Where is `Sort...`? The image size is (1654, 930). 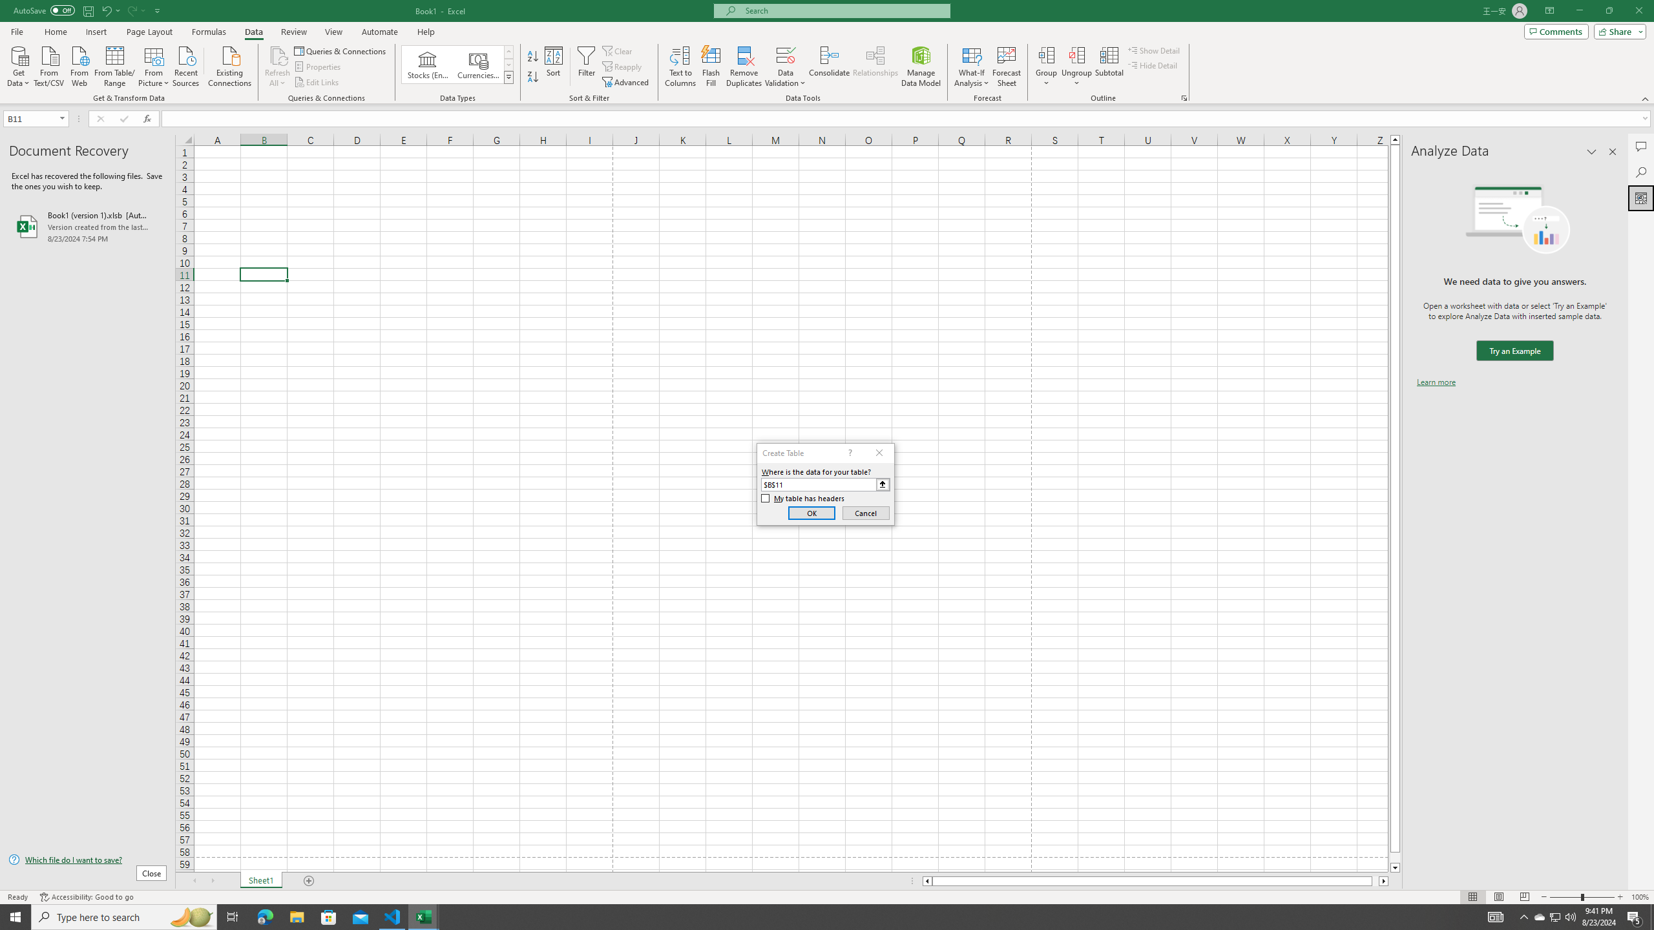 Sort... is located at coordinates (554, 67).